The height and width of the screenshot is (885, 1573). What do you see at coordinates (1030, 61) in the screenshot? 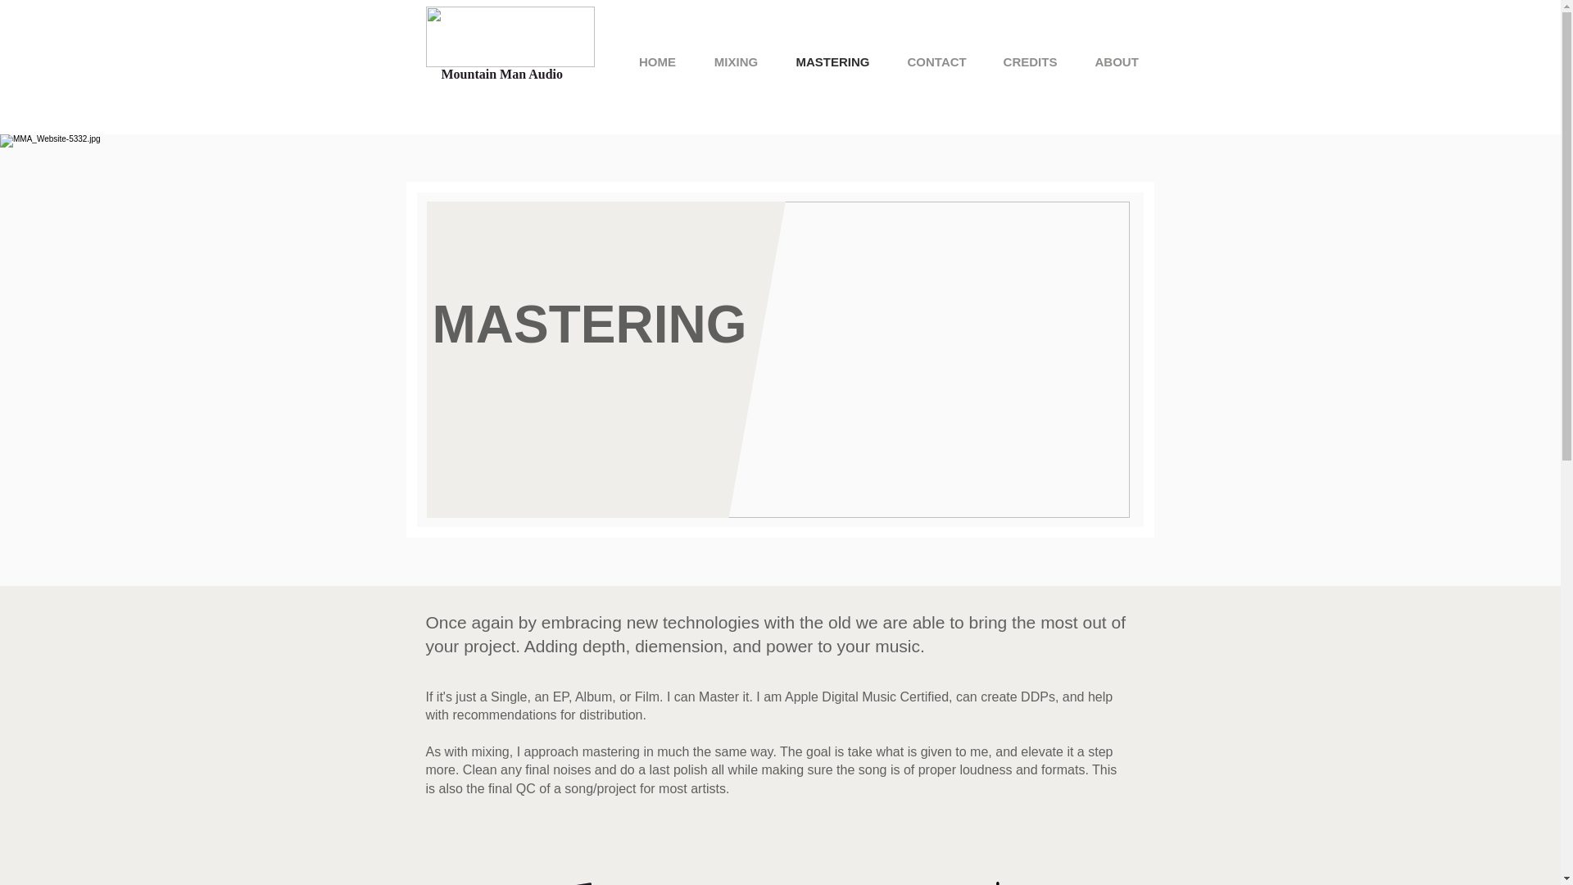
I see `CREDITS` at bounding box center [1030, 61].